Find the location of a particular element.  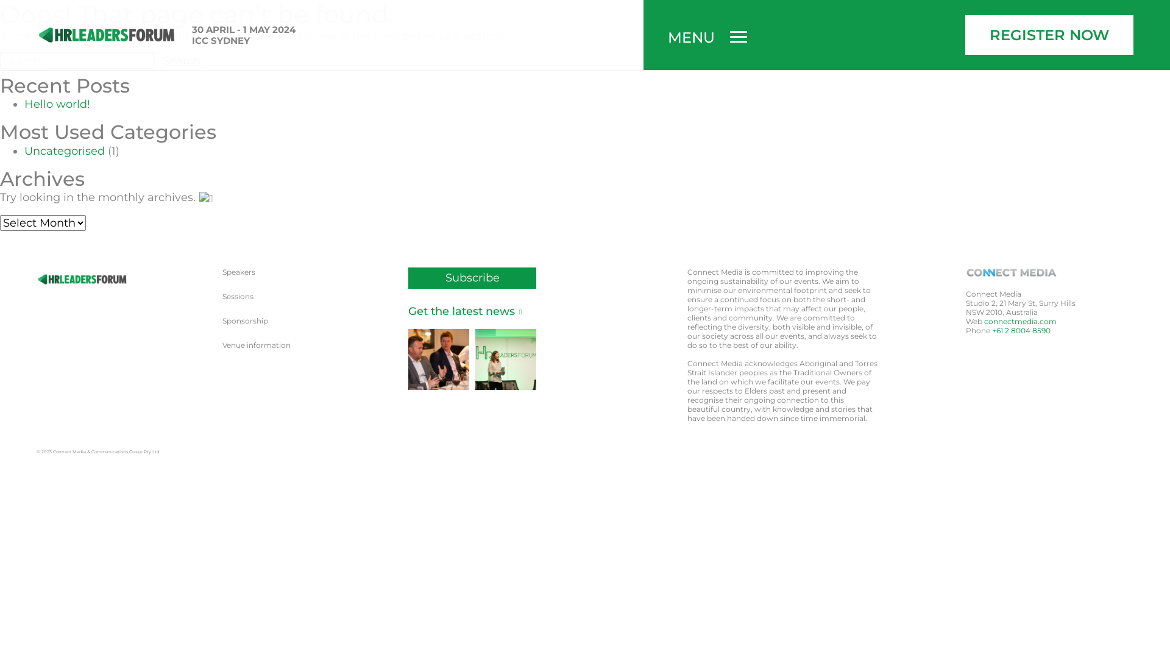

Uncategorised is located at coordinates (65, 151).